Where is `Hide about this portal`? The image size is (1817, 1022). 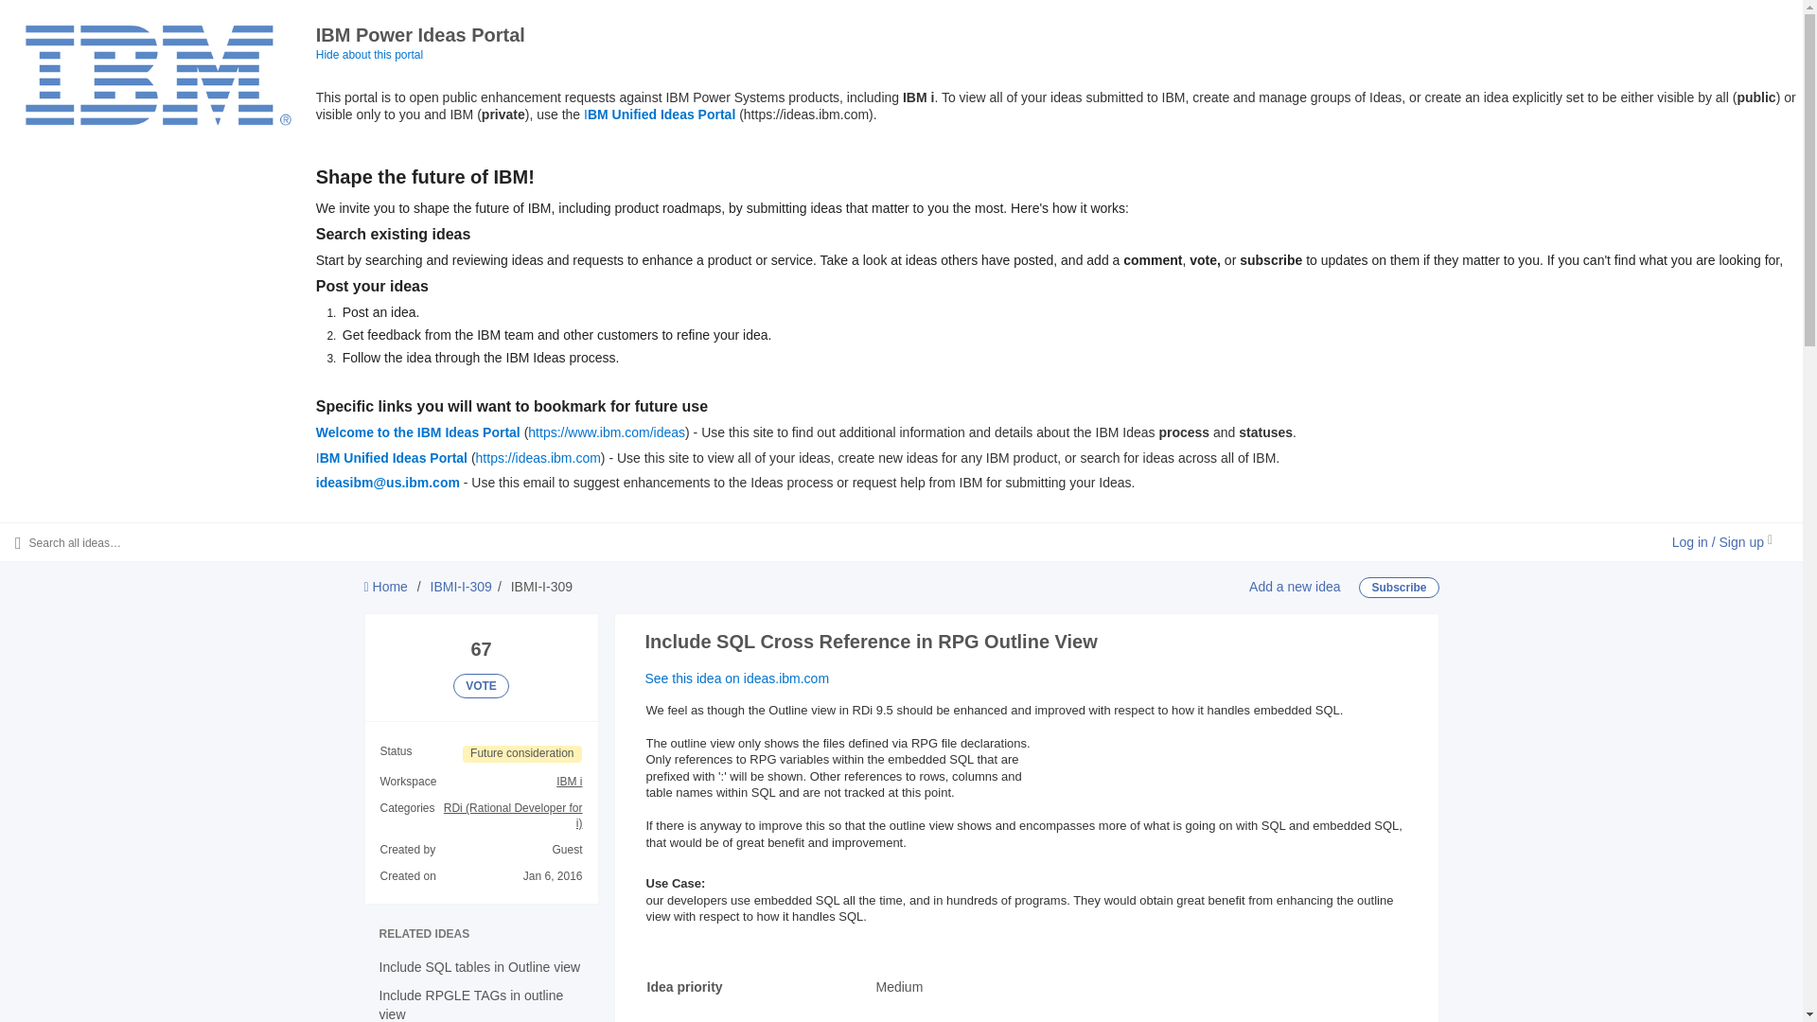 Hide about this portal is located at coordinates (369, 54).